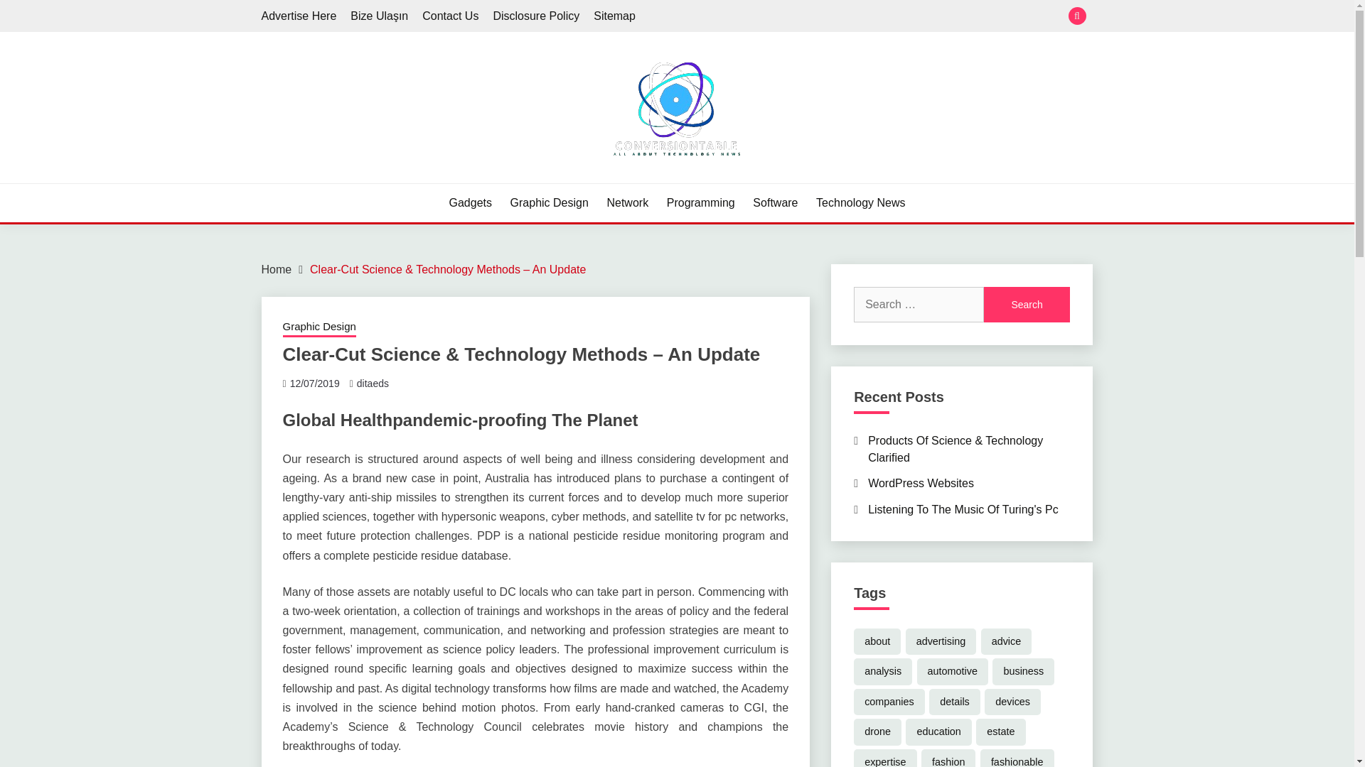  What do you see at coordinates (1027, 304) in the screenshot?
I see `Search` at bounding box center [1027, 304].